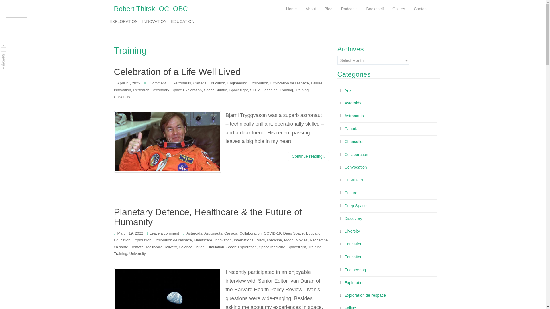  Describe the element at coordinates (130, 233) in the screenshot. I see `March 19, 2022` at that location.